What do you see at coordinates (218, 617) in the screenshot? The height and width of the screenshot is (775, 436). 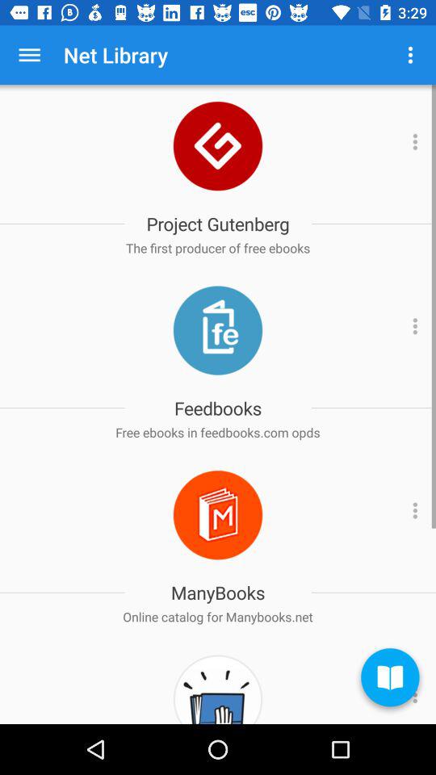 I see `click the online catalog for` at bounding box center [218, 617].